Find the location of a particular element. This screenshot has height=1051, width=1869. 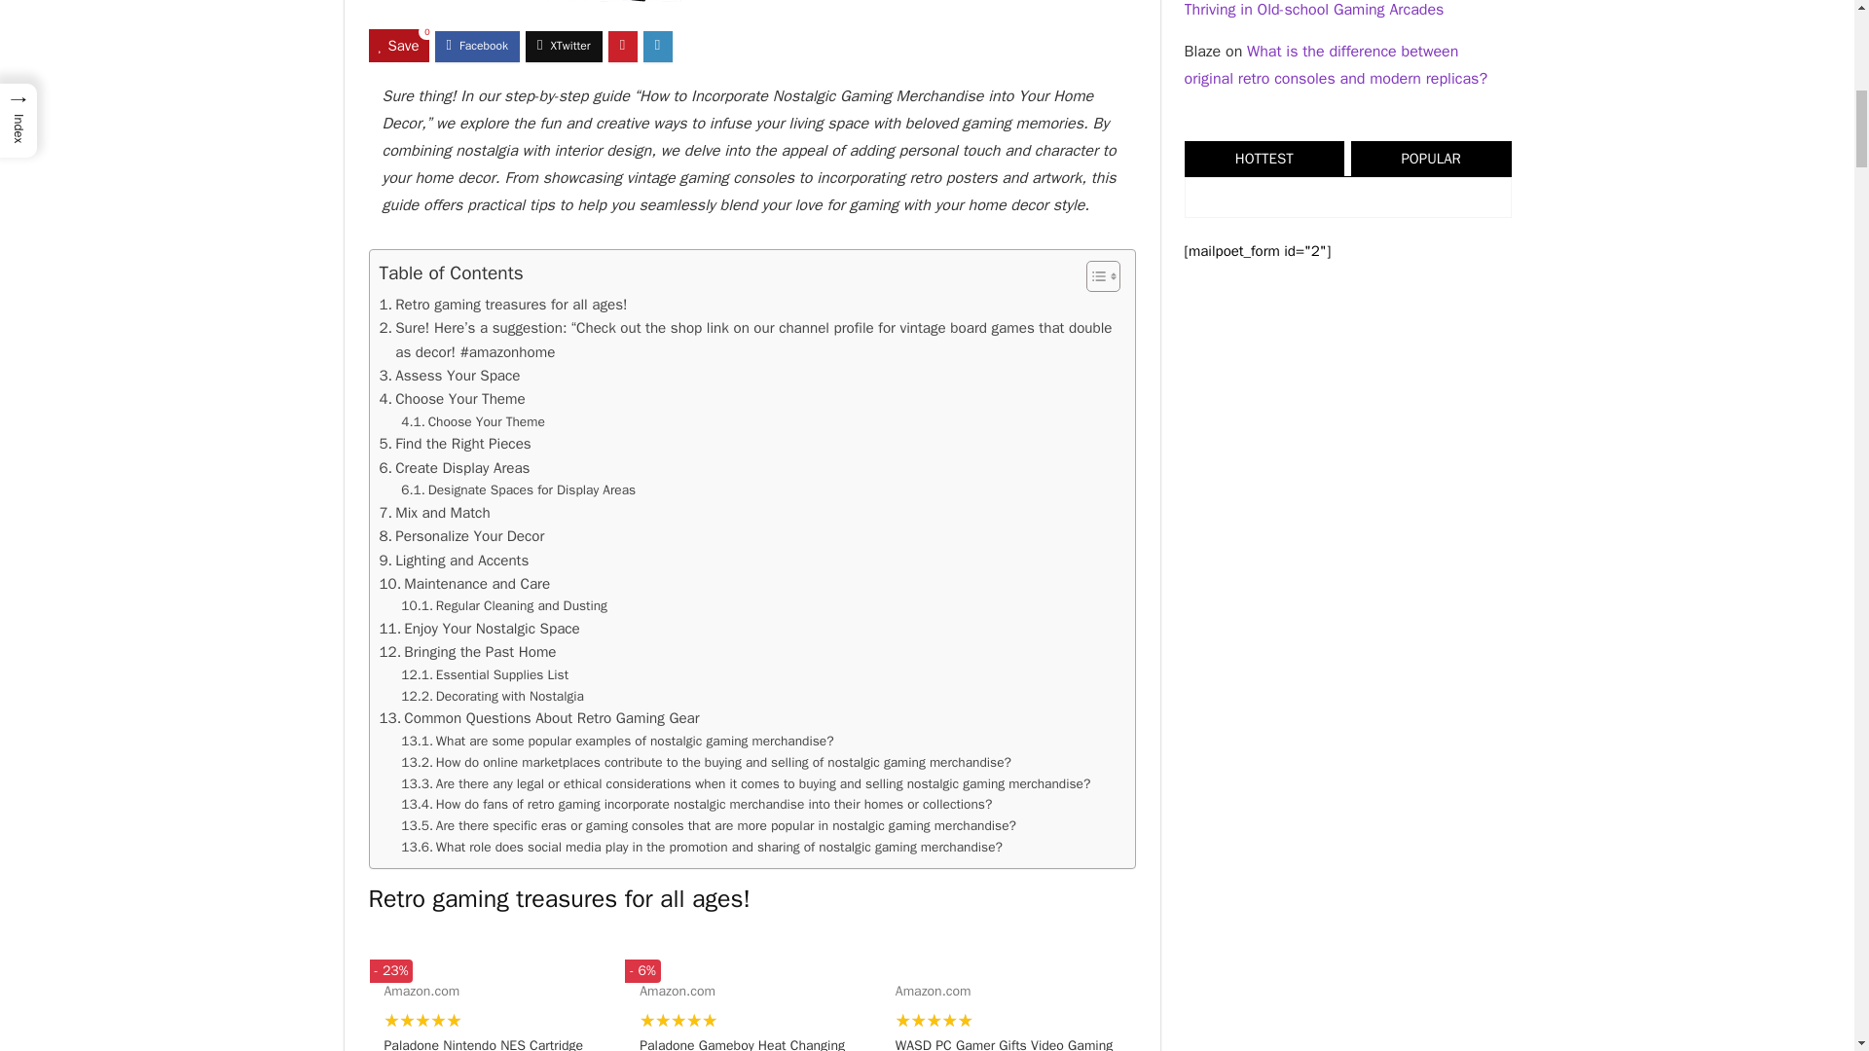

Retro gaming treasures for all ages! is located at coordinates (503, 305).